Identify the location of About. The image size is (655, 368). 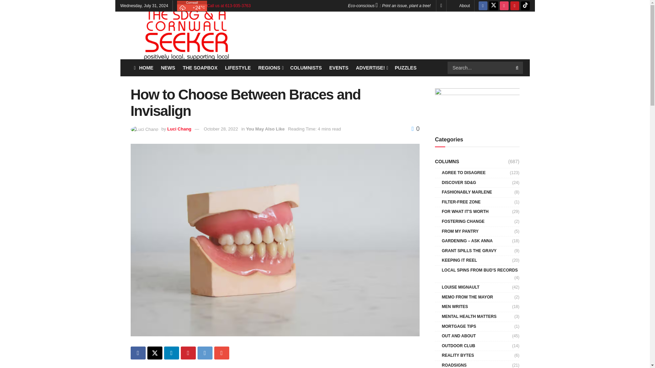
(464, 5).